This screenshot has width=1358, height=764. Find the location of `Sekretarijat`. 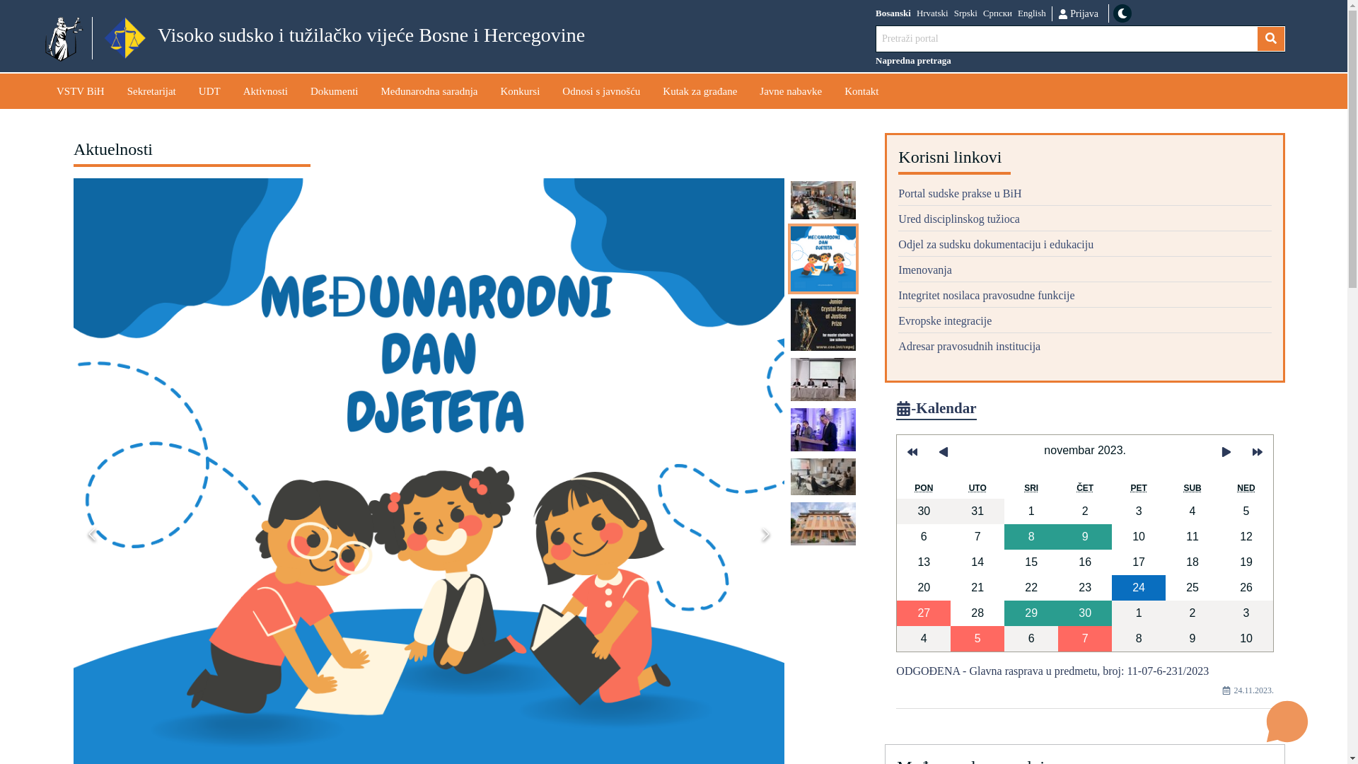

Sekretarijat is located at coordinates (151, 91).